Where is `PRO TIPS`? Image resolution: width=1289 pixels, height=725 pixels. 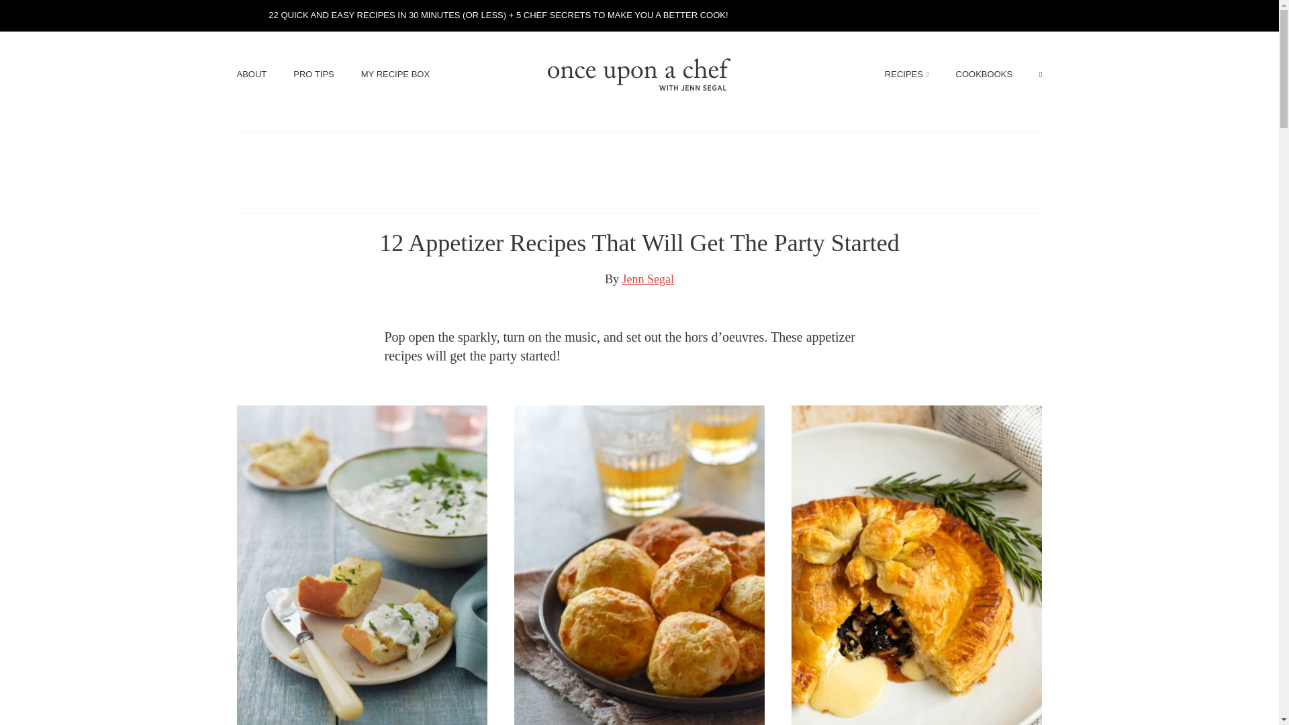 PRO TIPS is located at coordinates (314, 74).